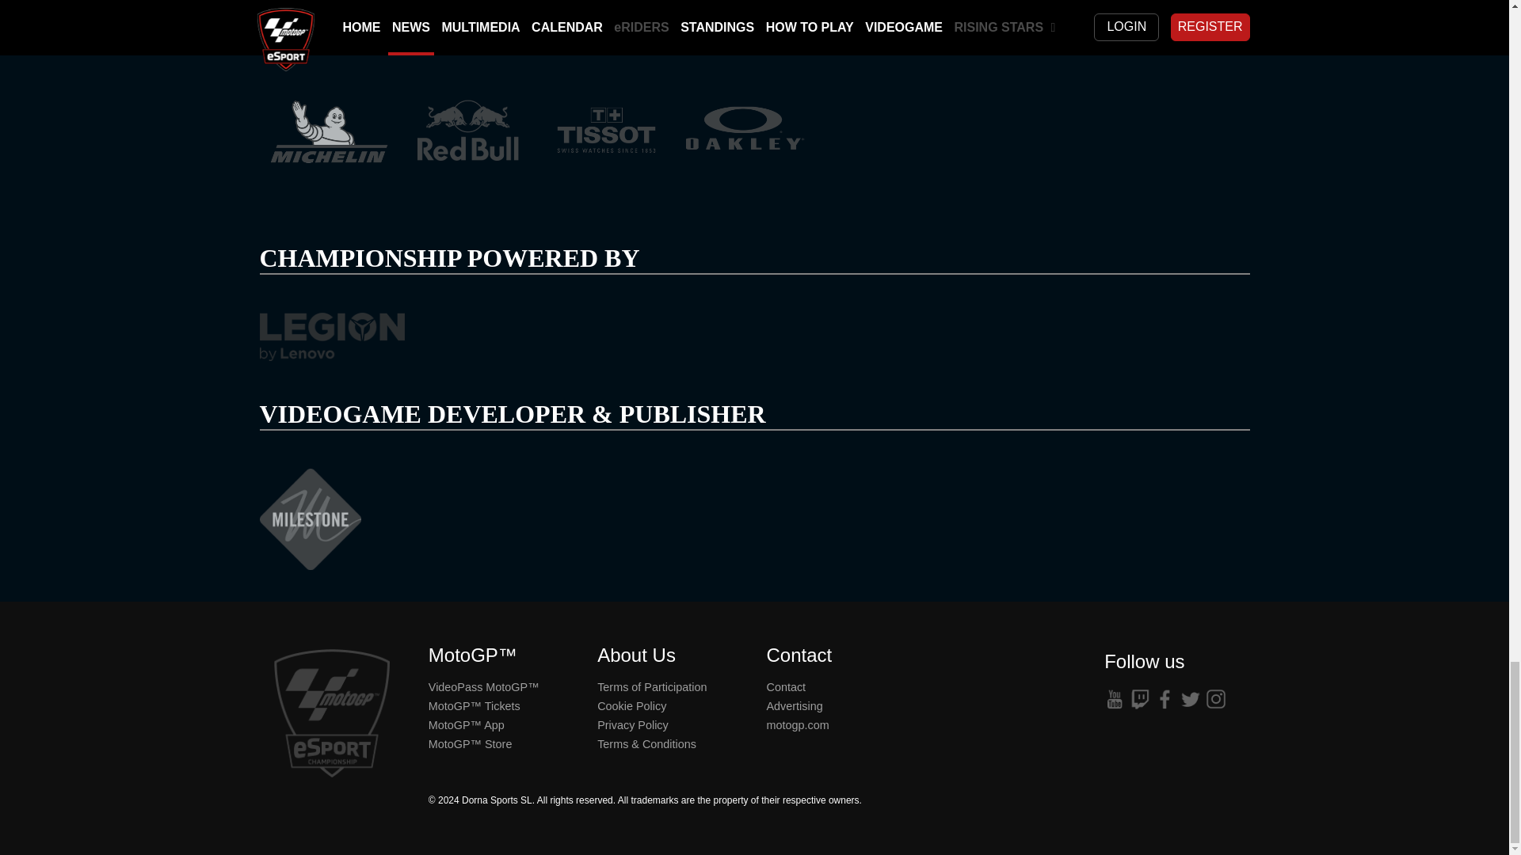 The height and width of the screenshot is (855, 1521). What do you see at coordinates (633, 725) in the screenshot?
I see `Privacy Policy` at bounding box center [633, 725].